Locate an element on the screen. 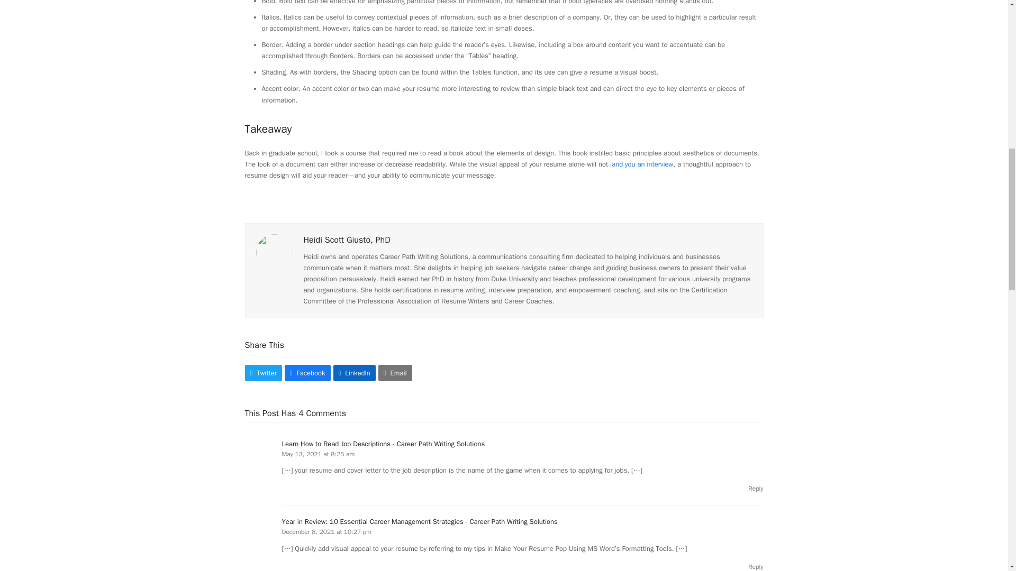 This screenshot has width=1016, height=571. Reply is located at coordinates (755, 489).